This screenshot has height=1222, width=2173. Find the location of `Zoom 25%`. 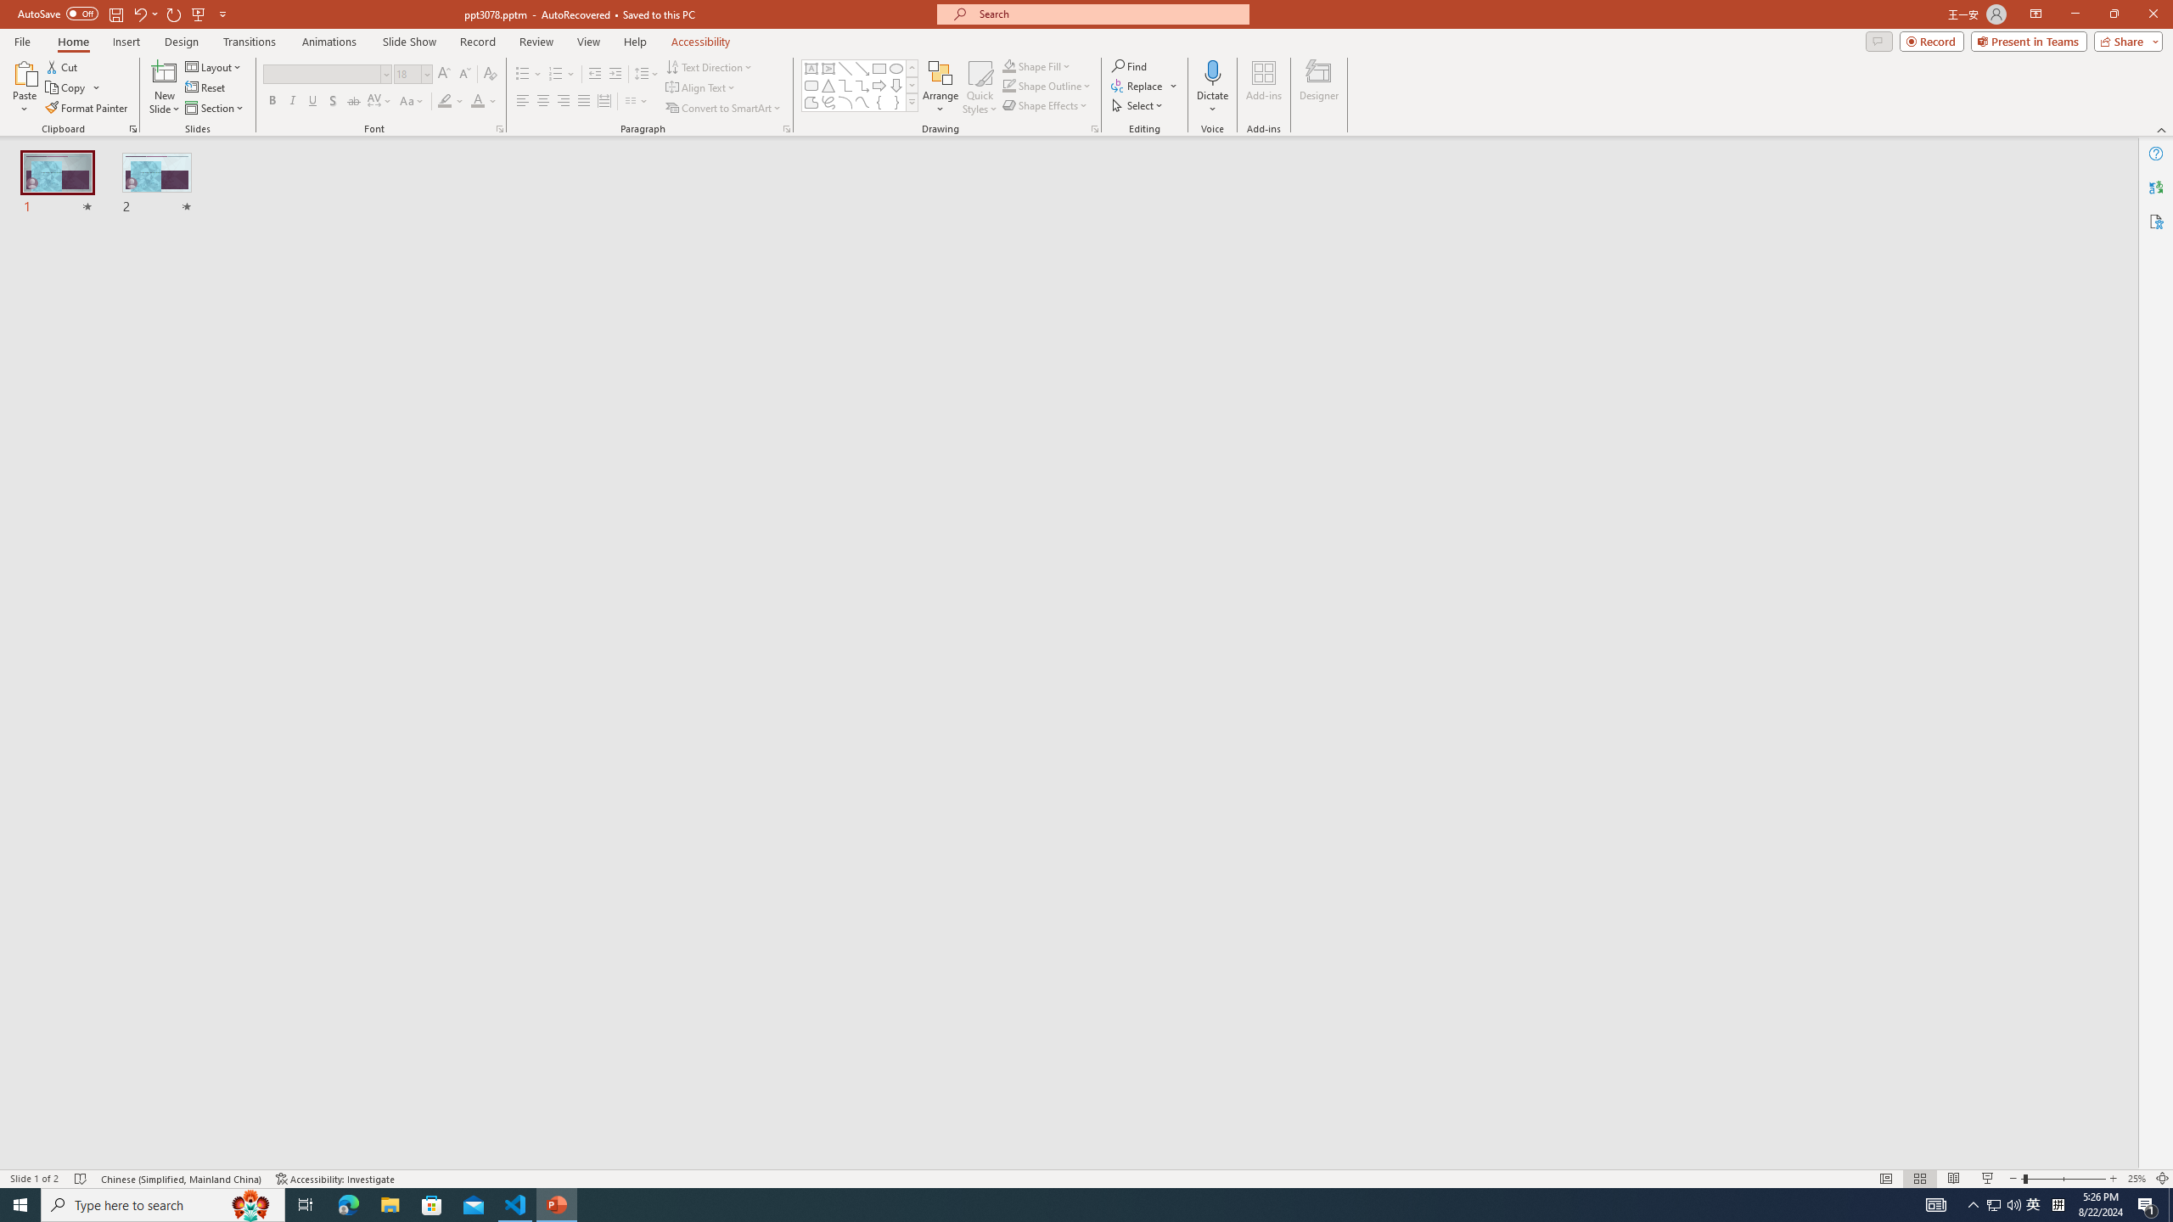

Zoom 25% is located at coordinates (2137, 1179).